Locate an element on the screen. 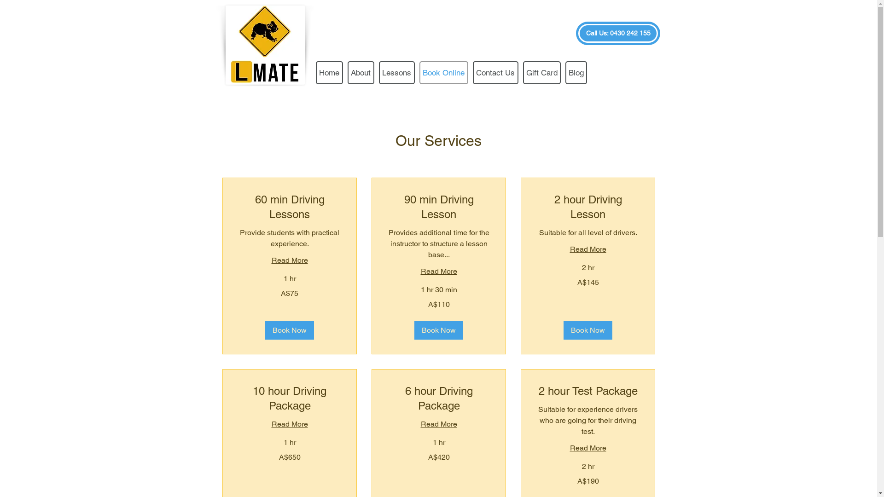  Read More is located at coordinates (587, 249).